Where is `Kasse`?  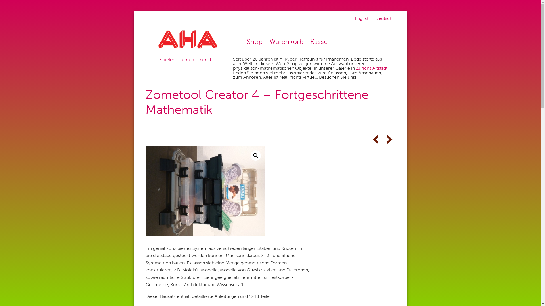 Kasse is located at coordinates (319, 41).